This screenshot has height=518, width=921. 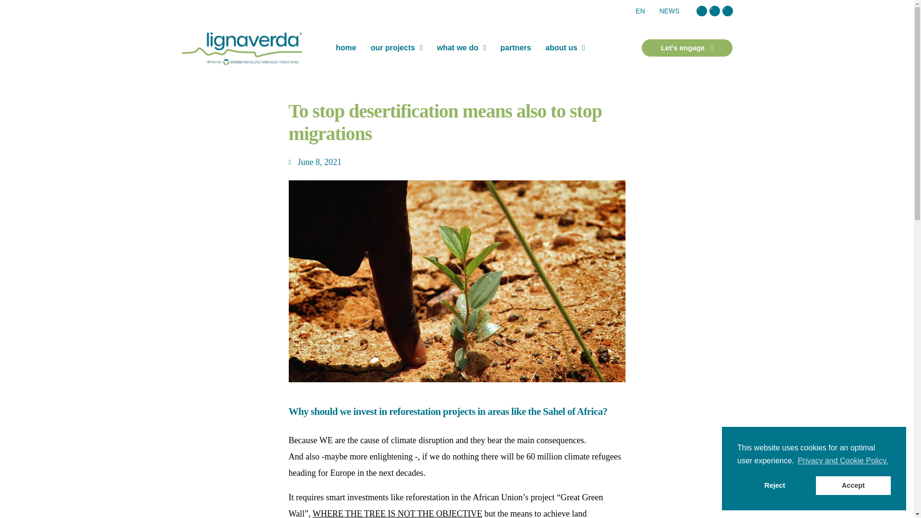 What do you see at coordinates (670, 11) in the screenshot?
I see `NEWS` at bounding box center [670, 11].